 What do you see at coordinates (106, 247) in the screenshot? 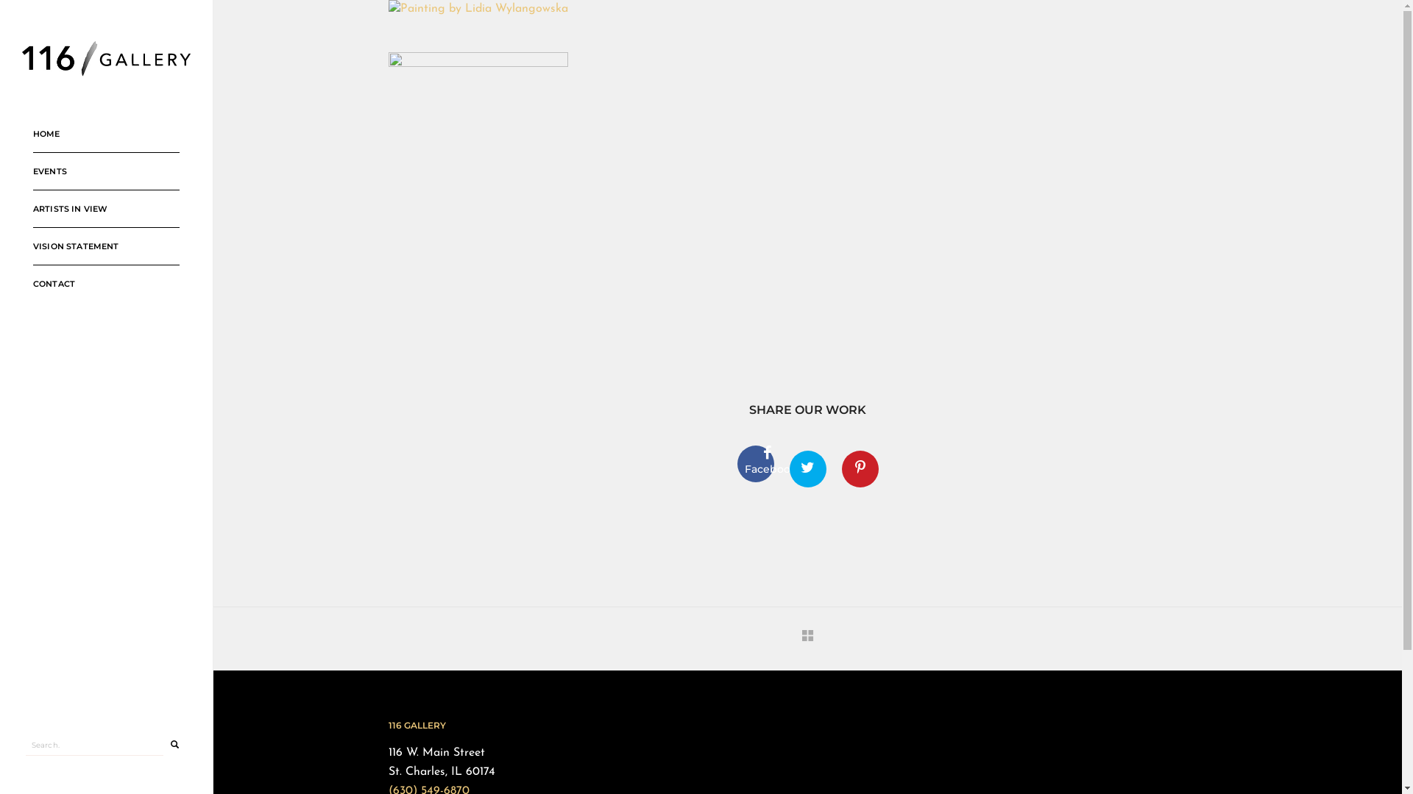
I see `VISION STATEMENT` at bounding box center [106, 247].